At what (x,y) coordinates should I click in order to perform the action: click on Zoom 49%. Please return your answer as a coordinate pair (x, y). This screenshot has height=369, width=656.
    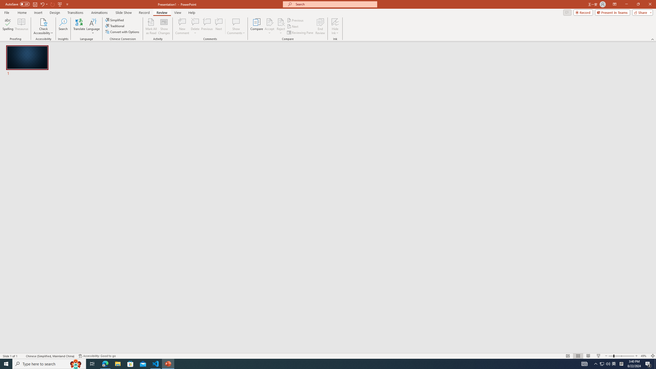
    Looking at the image, I should click on (644, 356).